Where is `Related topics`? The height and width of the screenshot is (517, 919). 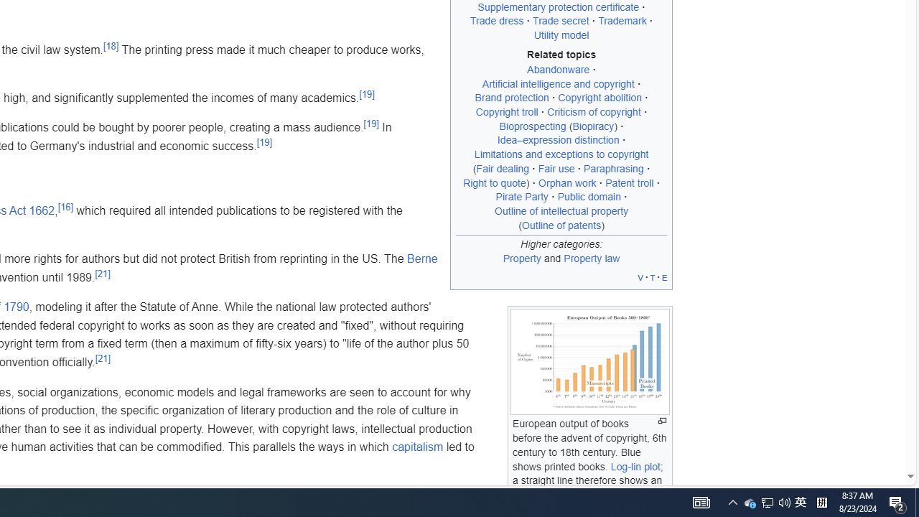
Related topics is located at coordinates (561, 55).